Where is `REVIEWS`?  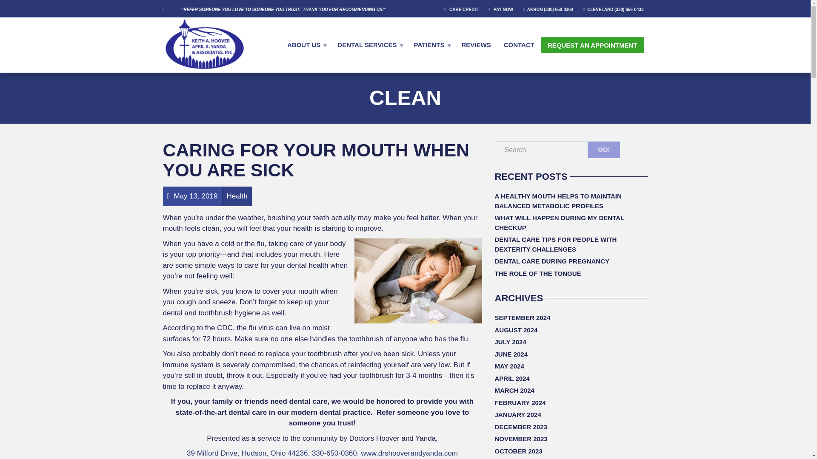 REVIEWS is located at coordinates (476, 44).